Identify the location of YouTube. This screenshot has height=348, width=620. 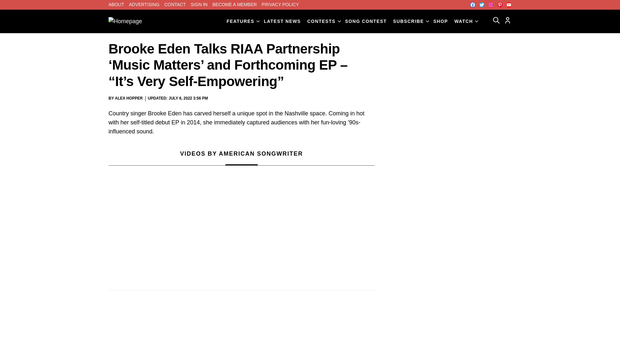
(509, 5).